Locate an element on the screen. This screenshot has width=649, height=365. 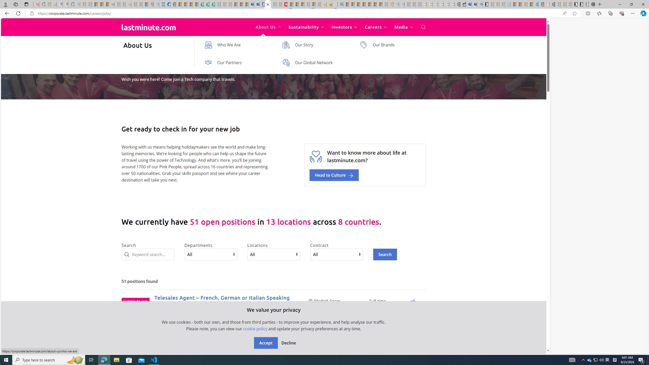
Our Global Network is located at coordinates (316, 62).